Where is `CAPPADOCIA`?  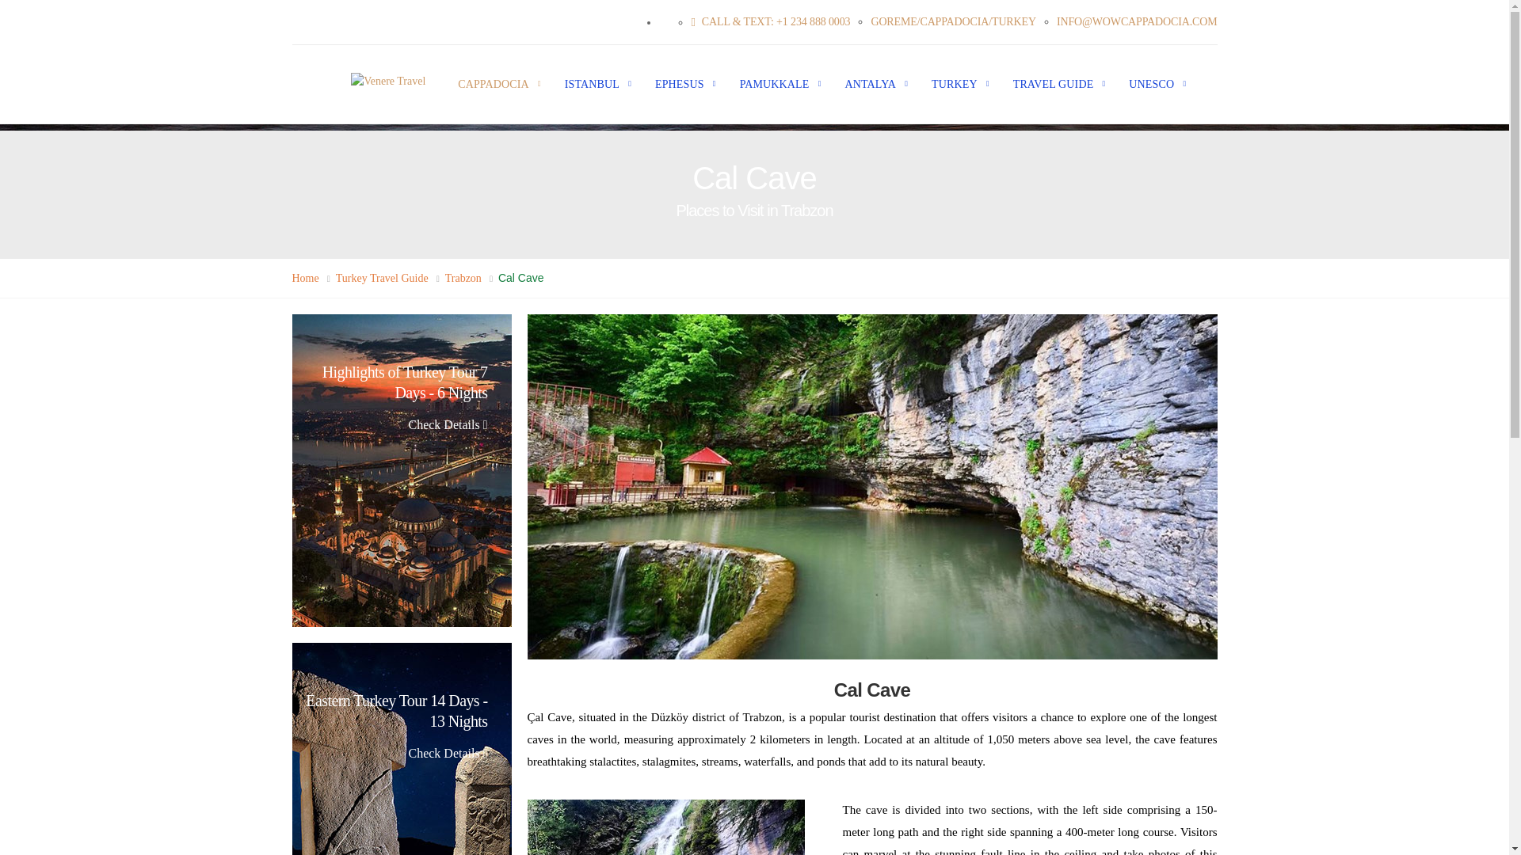 CAPPADOCIA is located at coordinates (487, 84).